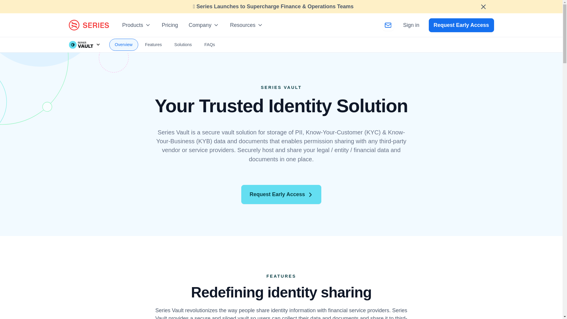 This screenshot has height=319, width=567. I want to click on Series Financial Logo, so click(89, 25).